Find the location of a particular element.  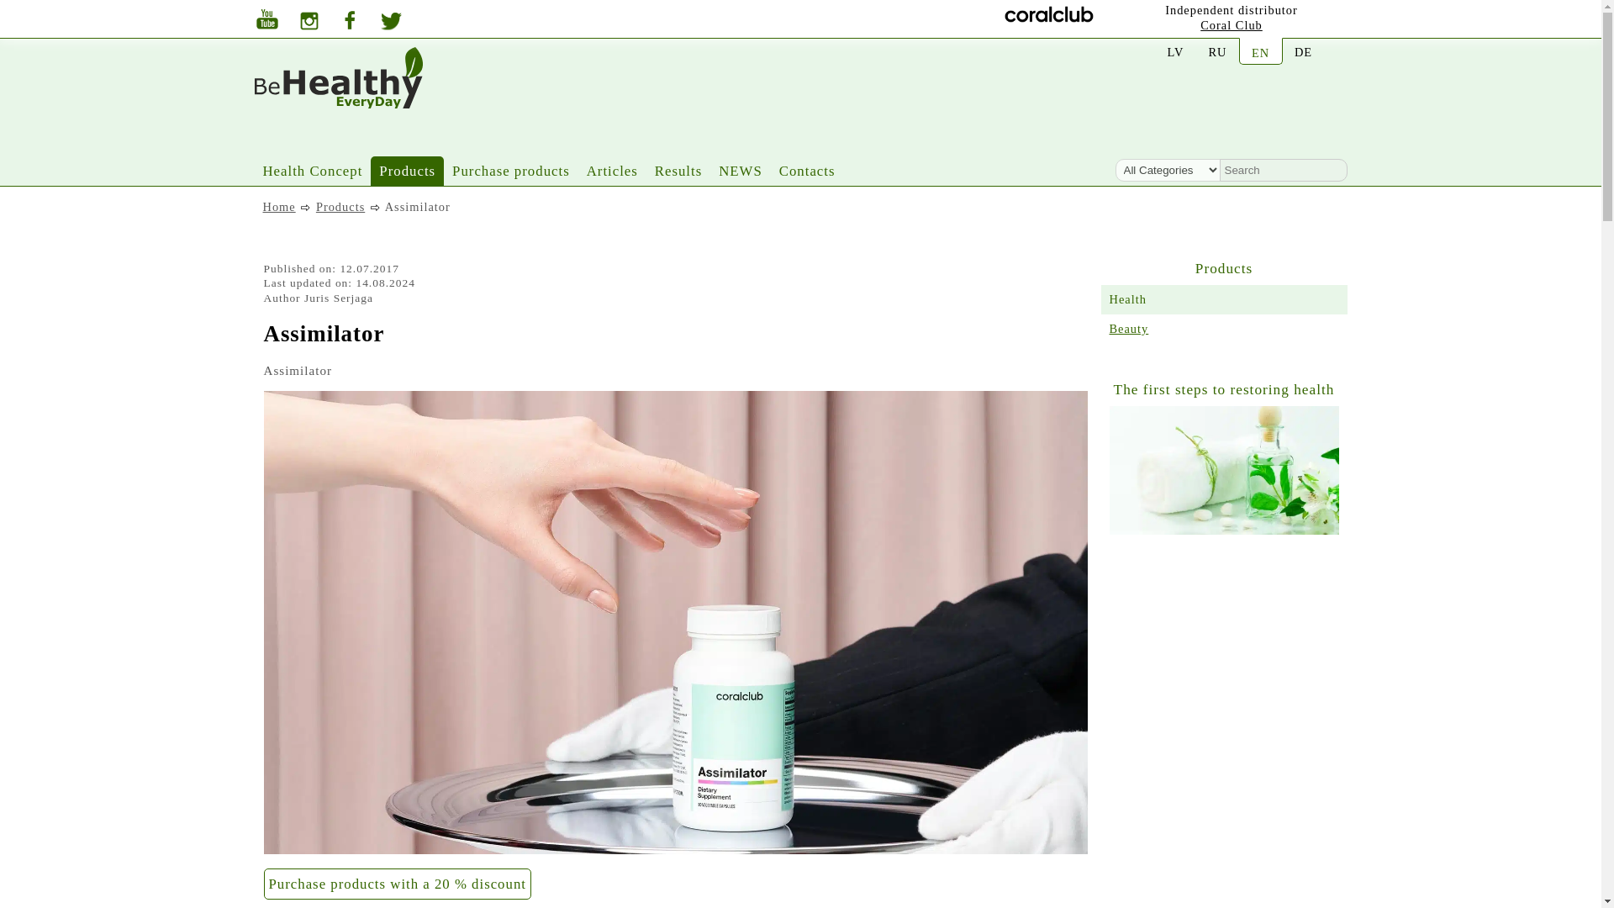

The first steps to restoring health is located at coordinates (1224, 531).